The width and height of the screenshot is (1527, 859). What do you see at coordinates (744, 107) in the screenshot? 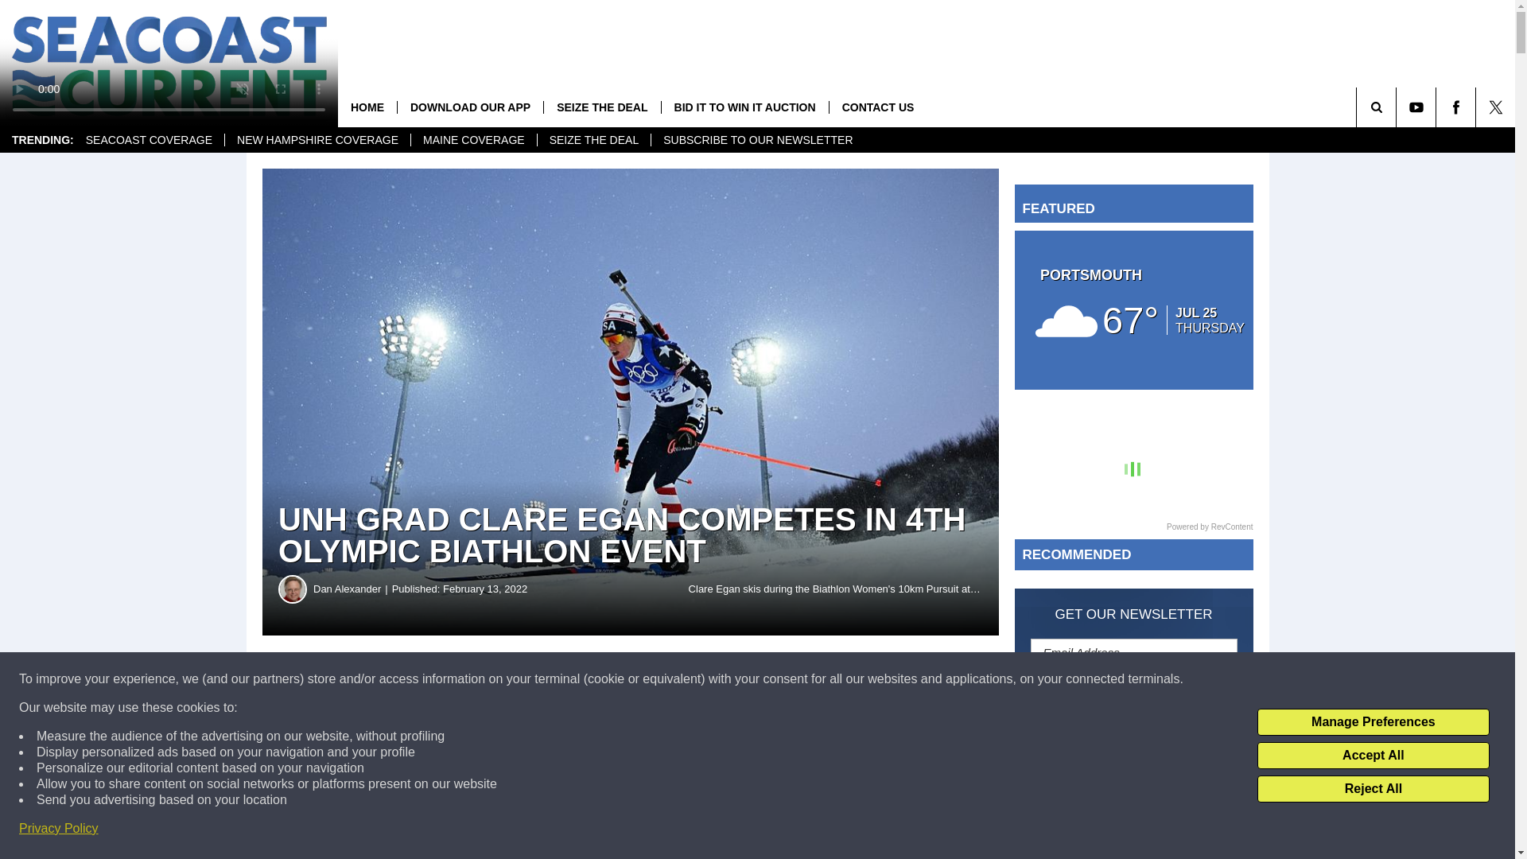
I see `BID IT TO WIN IT AUCTION` at bounding box center [744, 107].